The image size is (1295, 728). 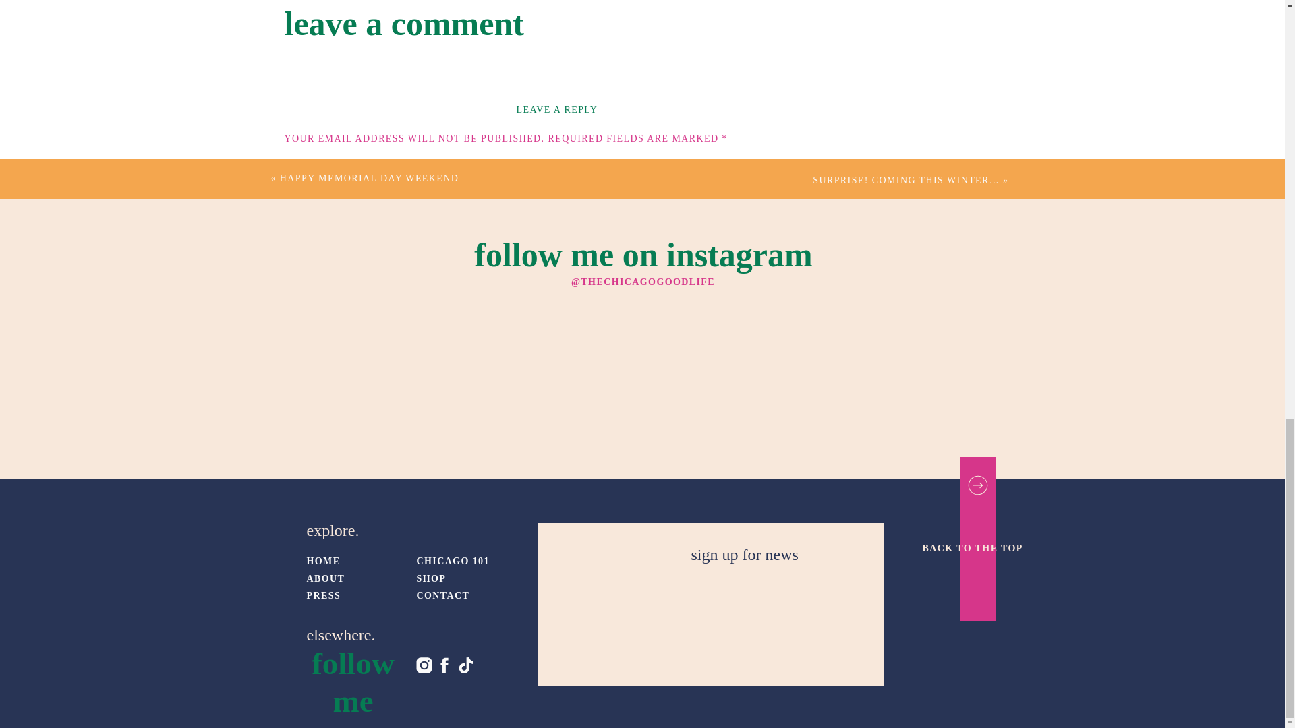 I want to click on subscribe, so click(x=291, y=491).